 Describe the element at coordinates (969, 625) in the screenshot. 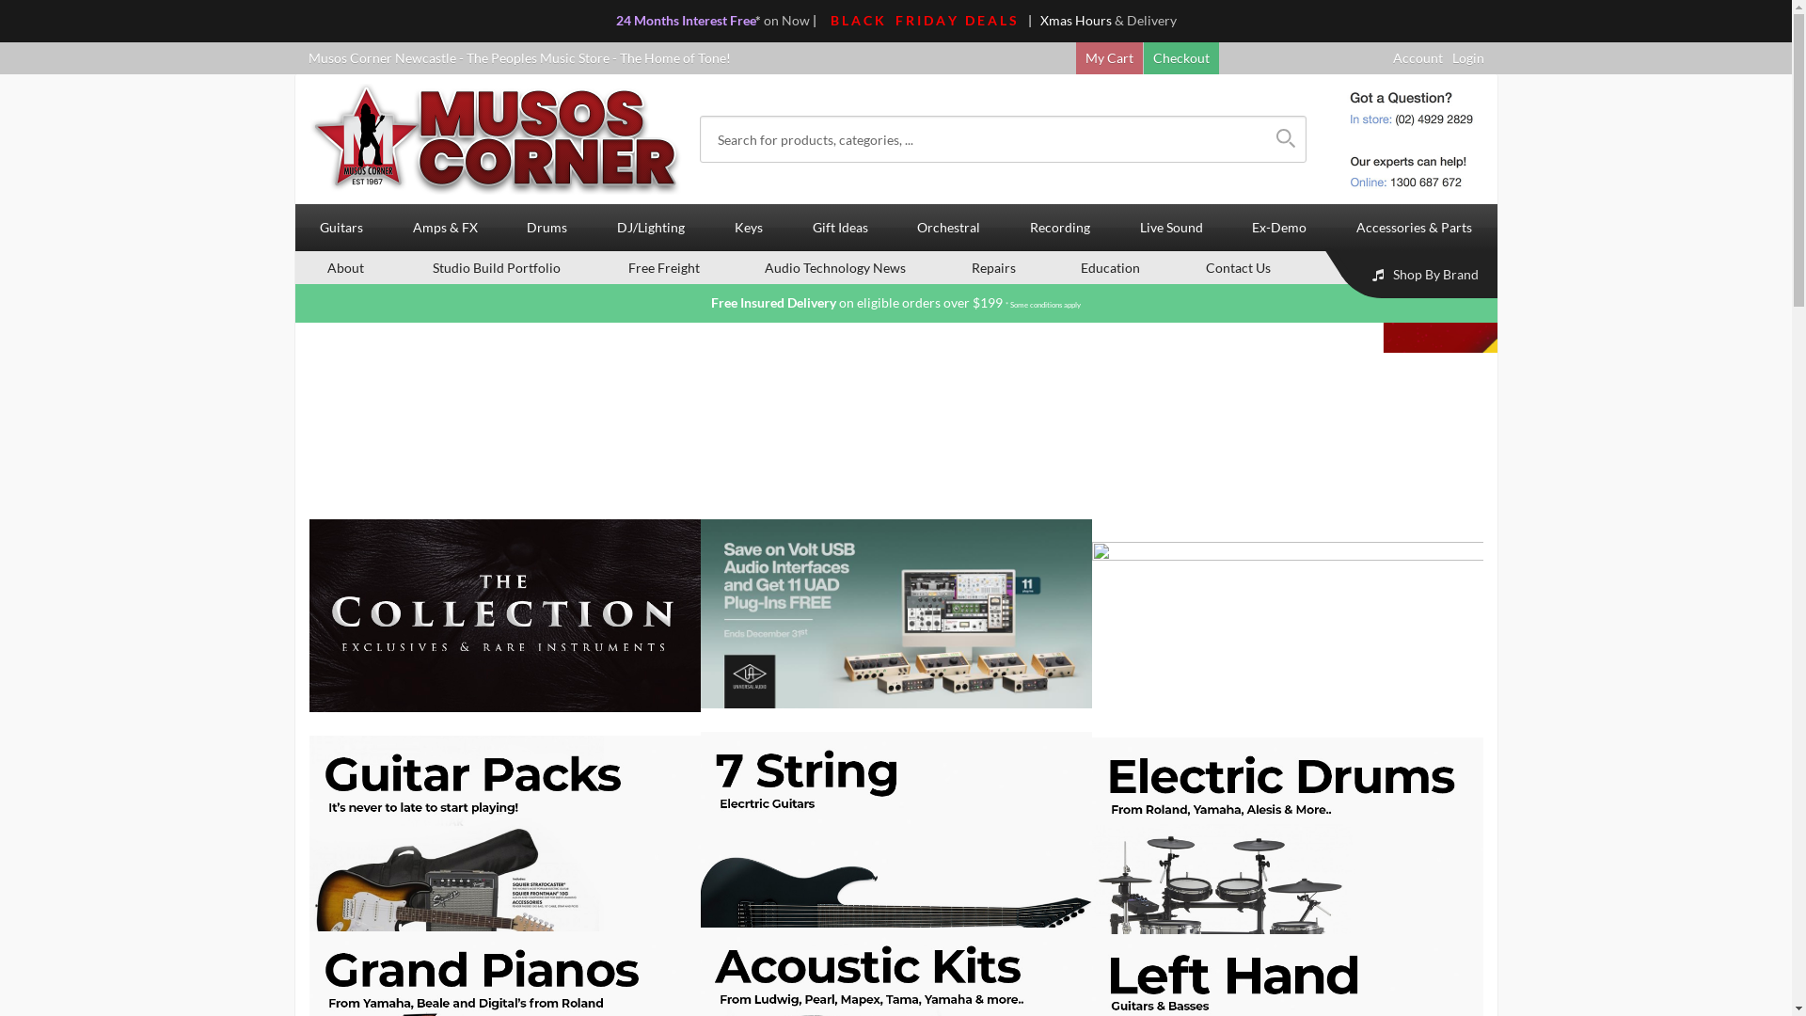

I see `Stringed Instruments` at that location.